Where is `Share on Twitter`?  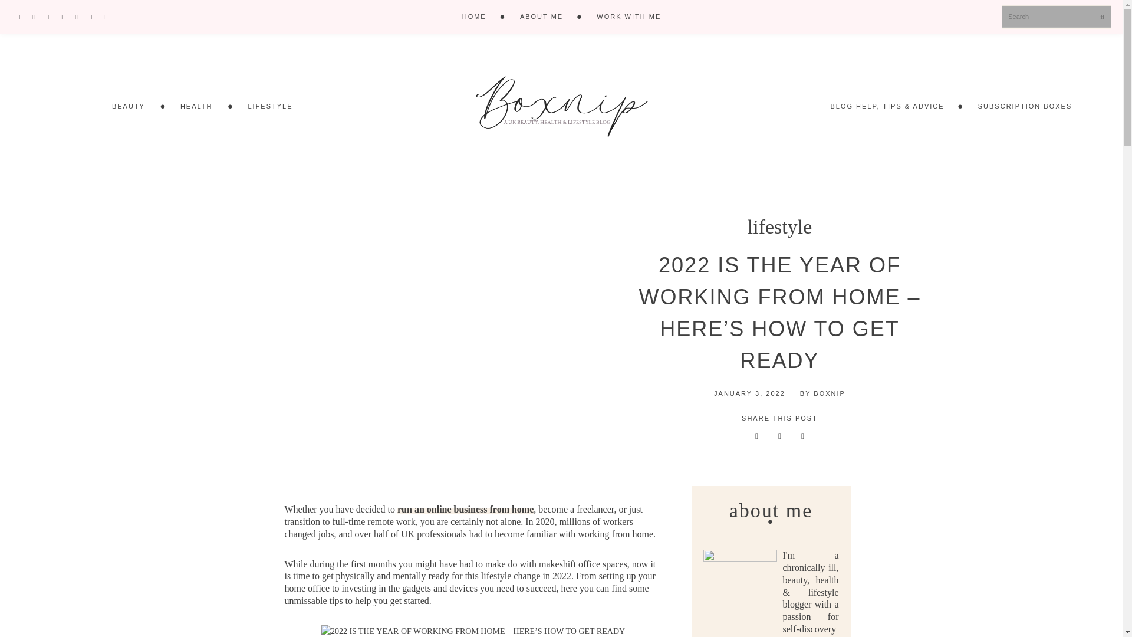 Share on Twitter is located at coordinates (779, 435).